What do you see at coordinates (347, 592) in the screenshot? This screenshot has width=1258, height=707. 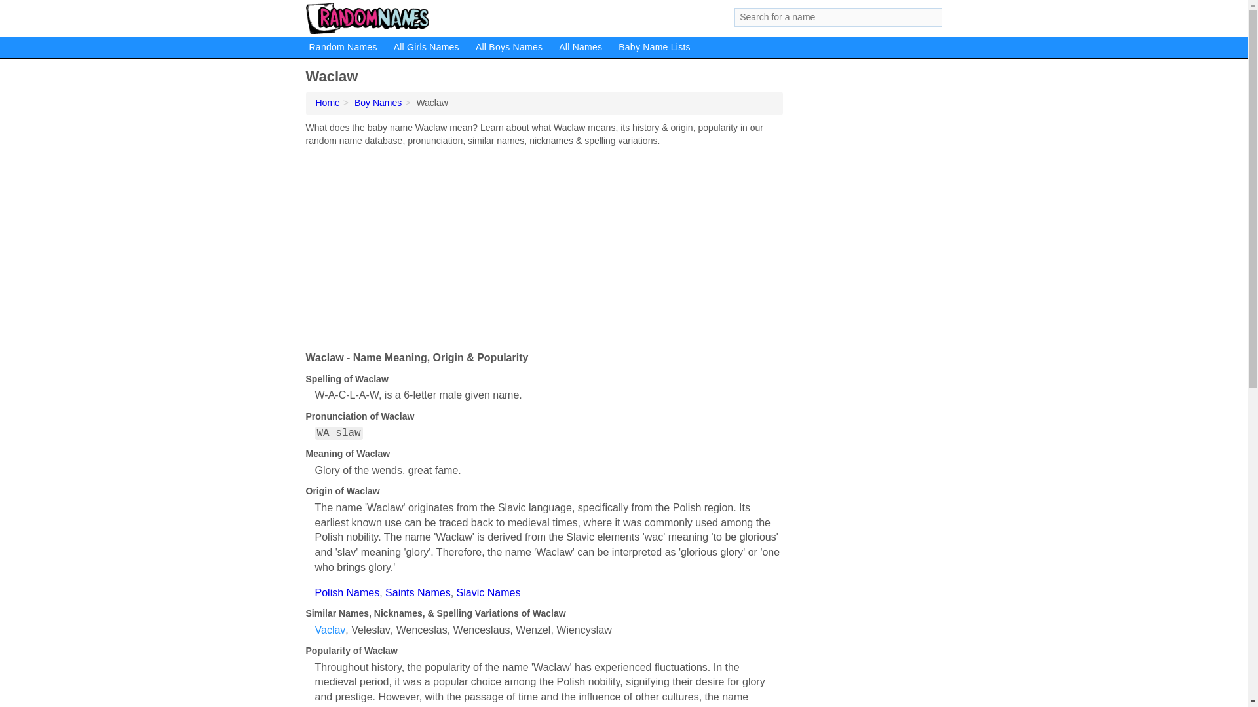 I see `Polish Names` at bounding box center [347, 592].